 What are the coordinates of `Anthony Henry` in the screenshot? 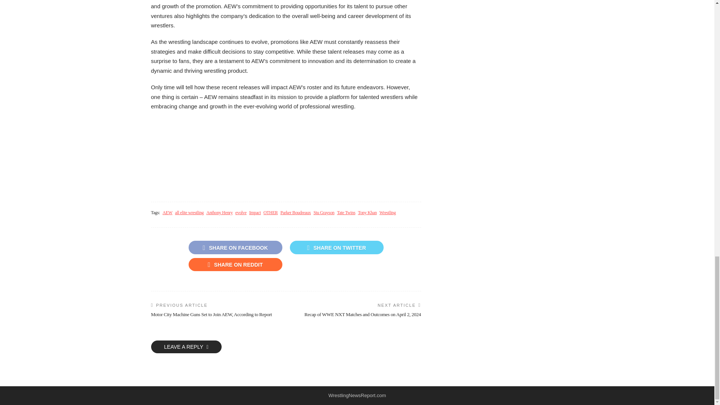 It's located at (219, 213).